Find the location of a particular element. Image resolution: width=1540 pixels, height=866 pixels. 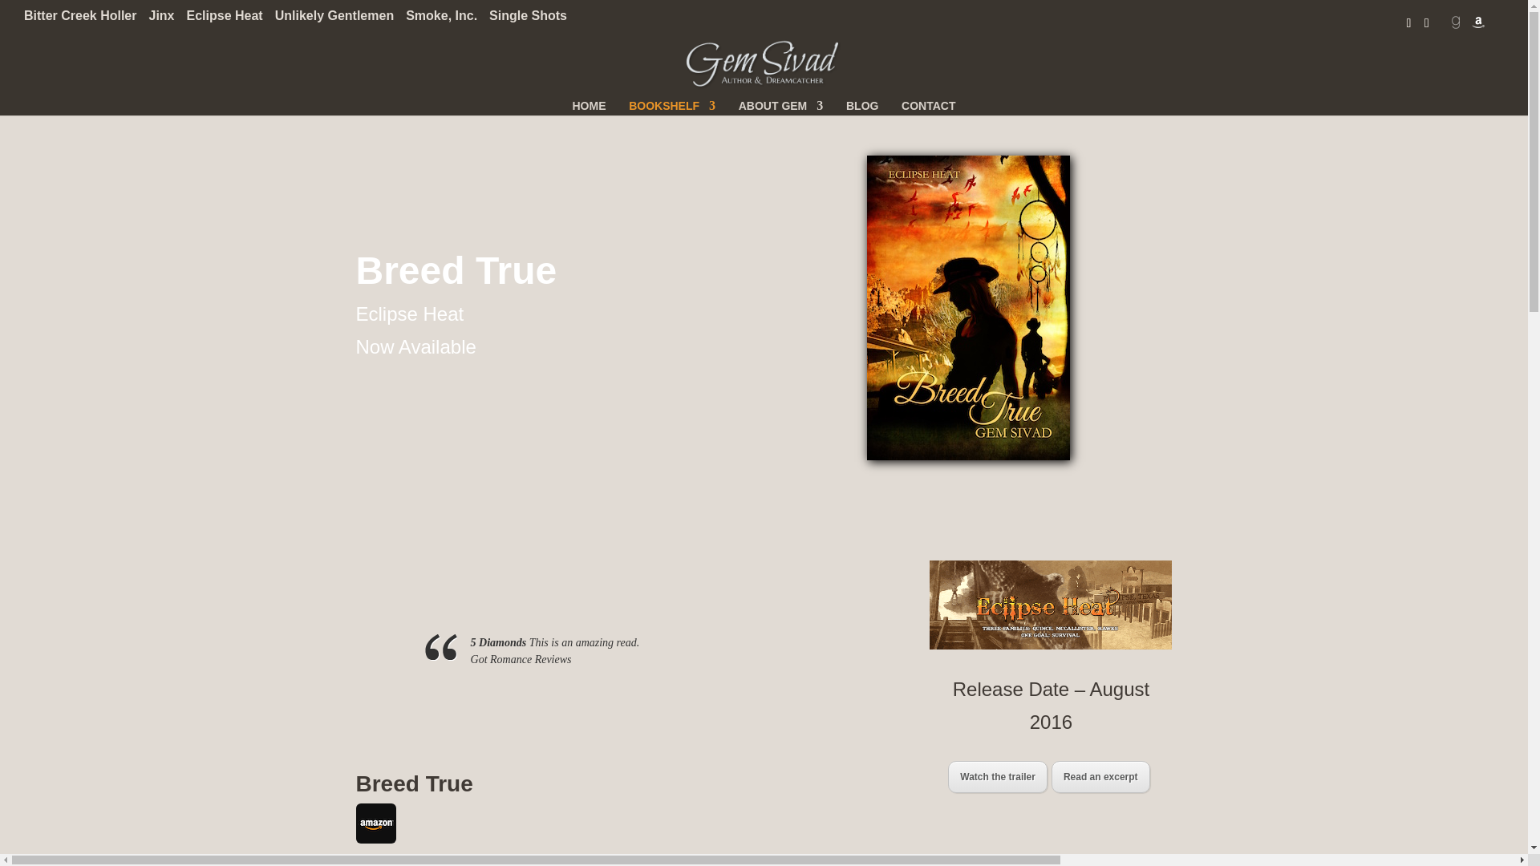

Pre-Order Breed True is located at coordinates (375, 823).